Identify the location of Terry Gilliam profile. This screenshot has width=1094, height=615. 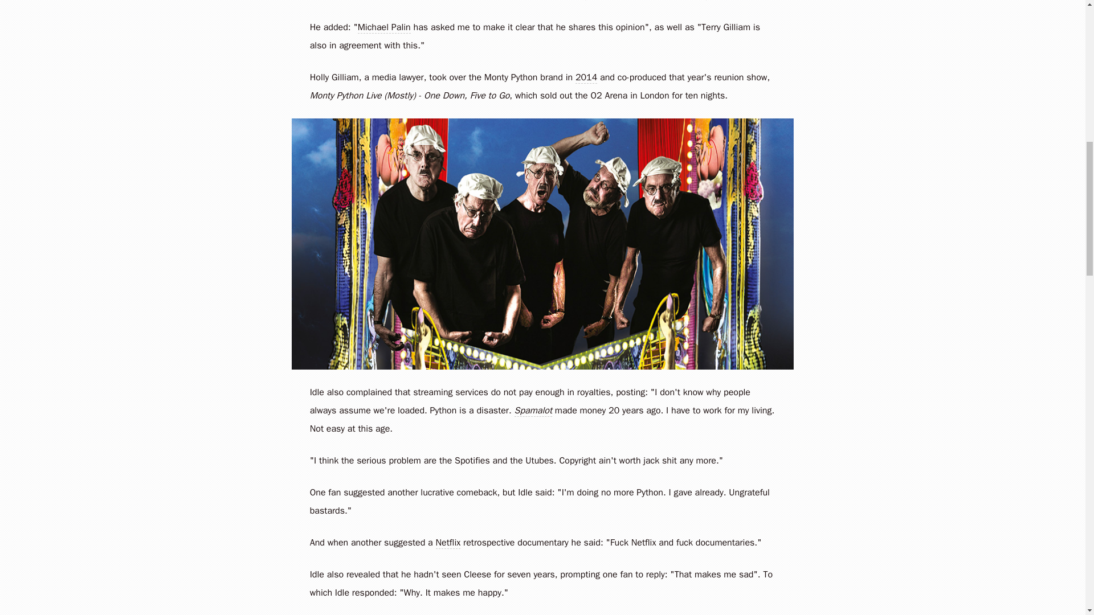
(726, 27).